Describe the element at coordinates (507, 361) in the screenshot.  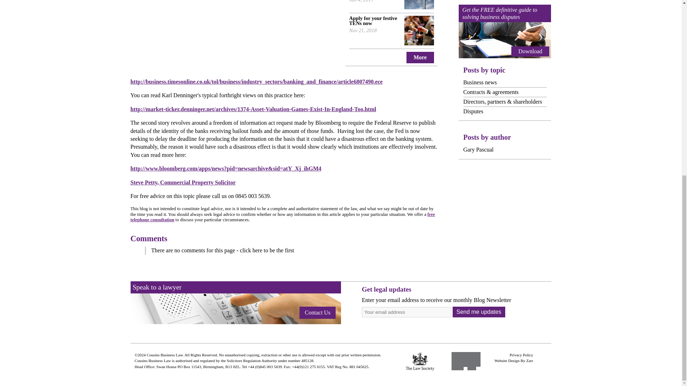
I see `Website design by Zarr` at that location.